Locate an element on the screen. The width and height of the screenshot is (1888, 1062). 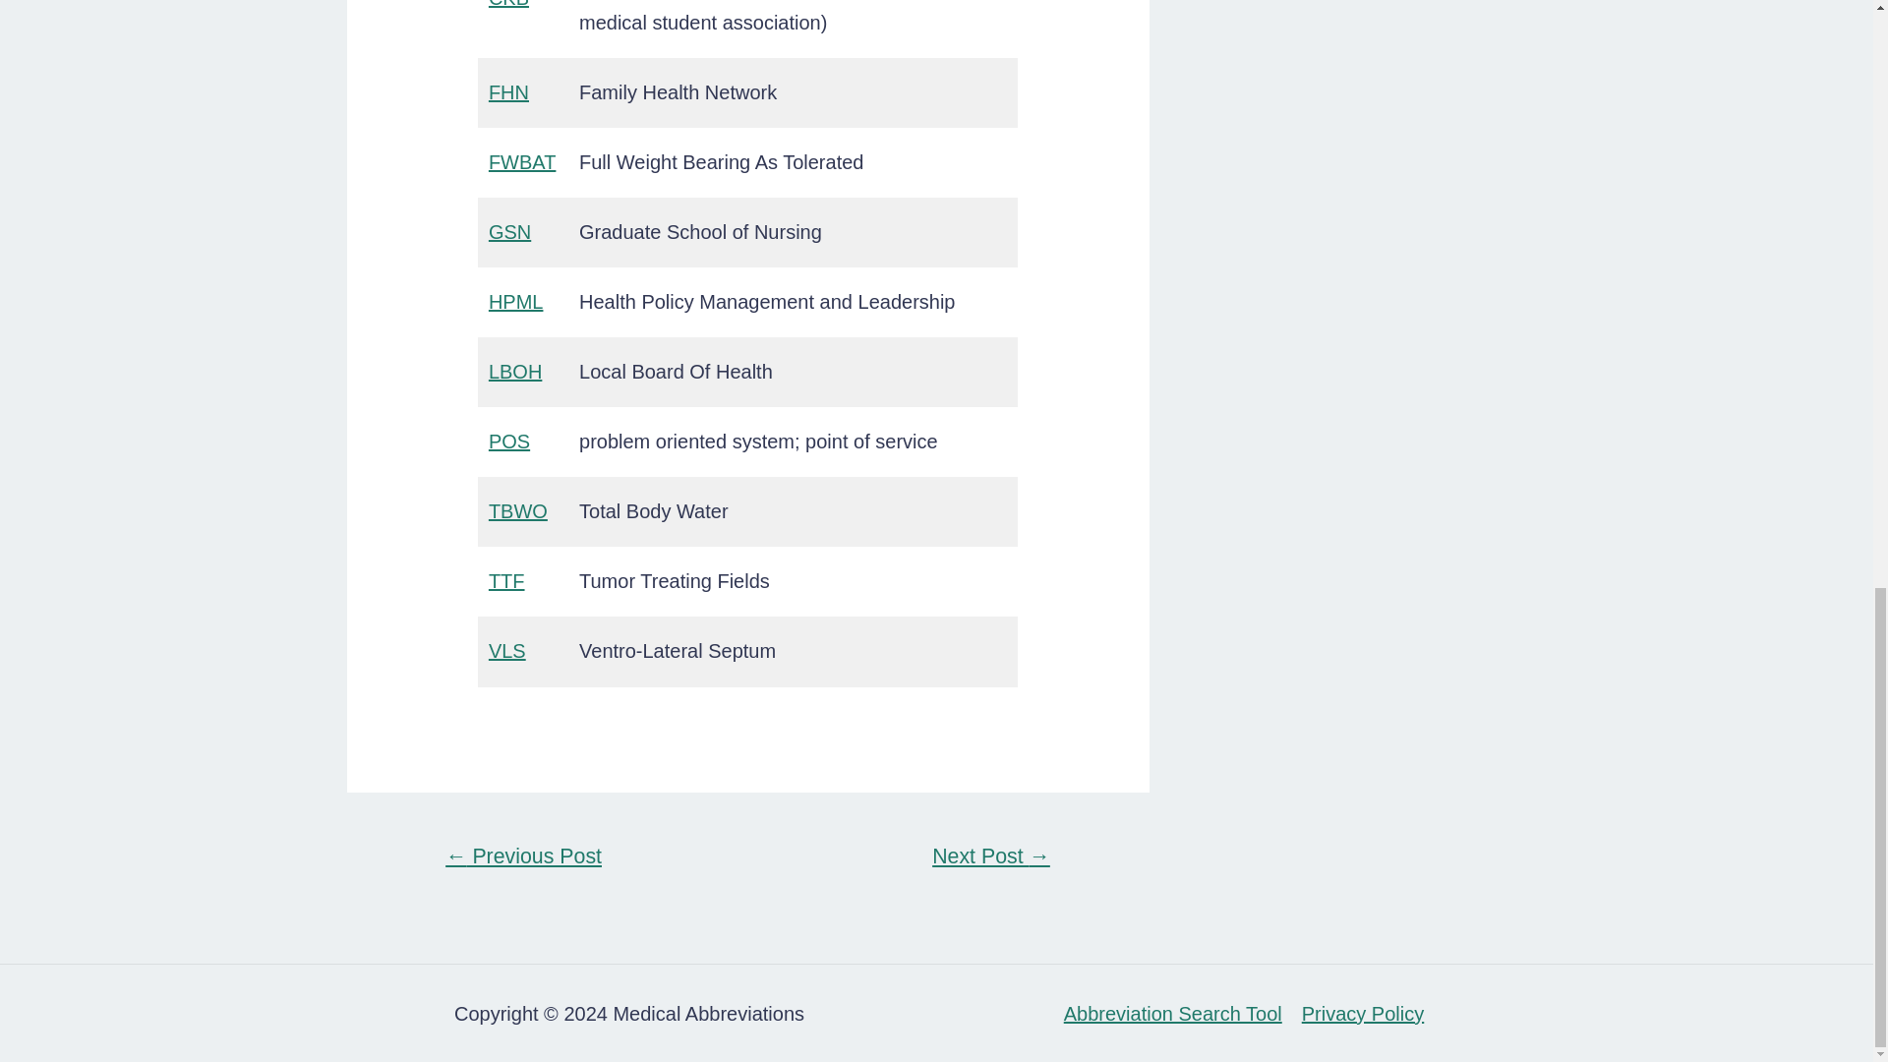
FHN is located at coordinates (508, 92).